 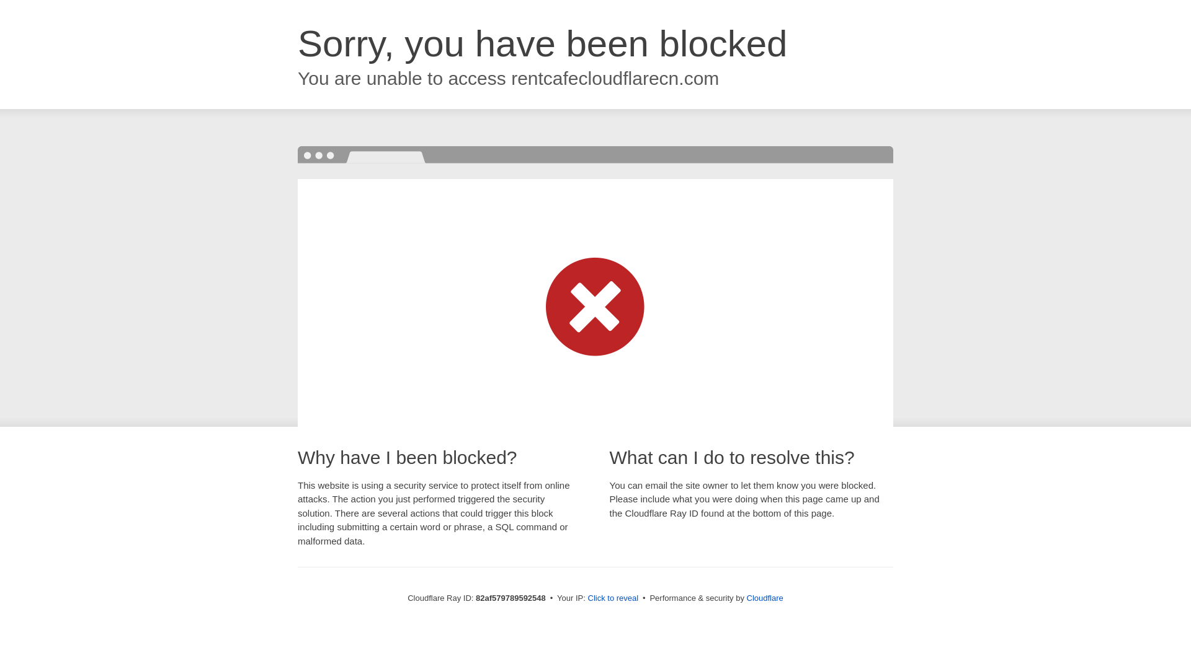 What do you see at coordinates (613, 598) in the screenshot?
I see `Click to reveal` at bounding box center [613, 598].